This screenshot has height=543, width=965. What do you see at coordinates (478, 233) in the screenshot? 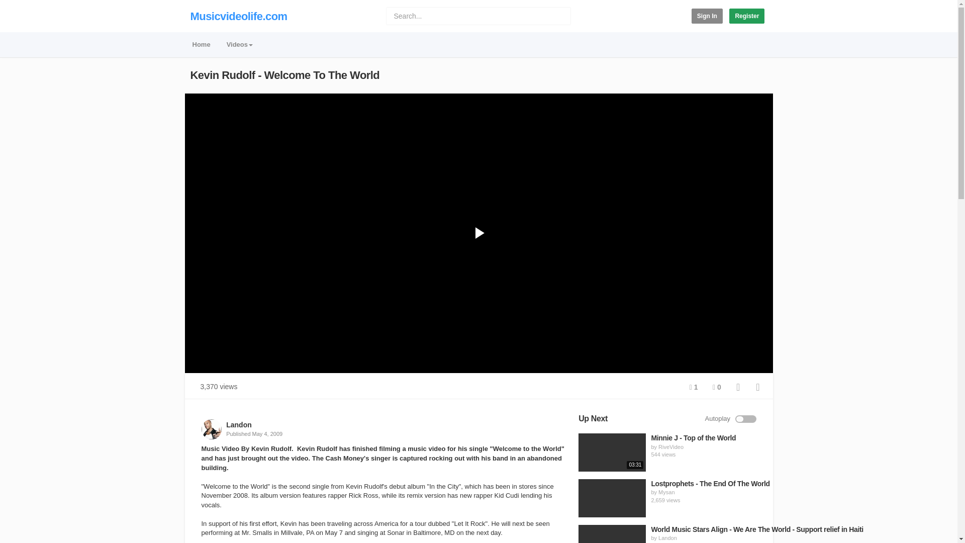
I see `Play Video` at bounding box center [478, 233].